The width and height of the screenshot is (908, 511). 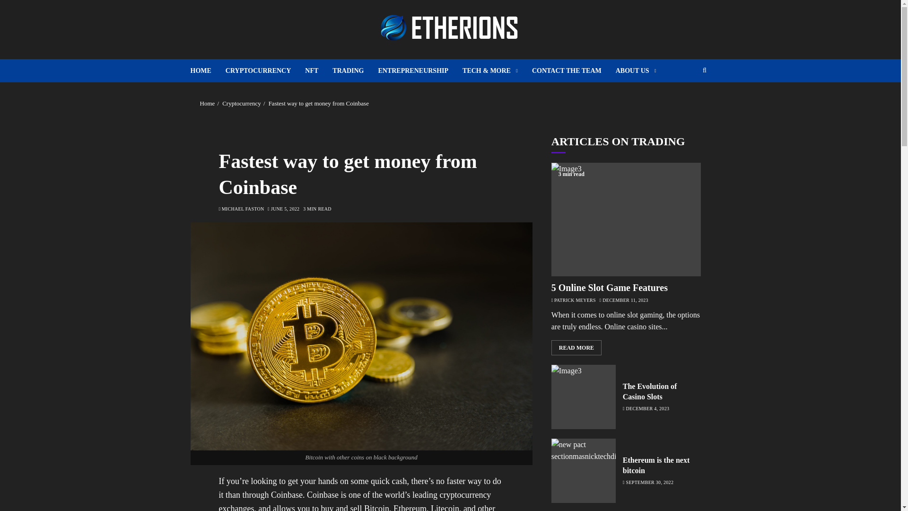 I want to click on NFT, so click(x=319, y=70).